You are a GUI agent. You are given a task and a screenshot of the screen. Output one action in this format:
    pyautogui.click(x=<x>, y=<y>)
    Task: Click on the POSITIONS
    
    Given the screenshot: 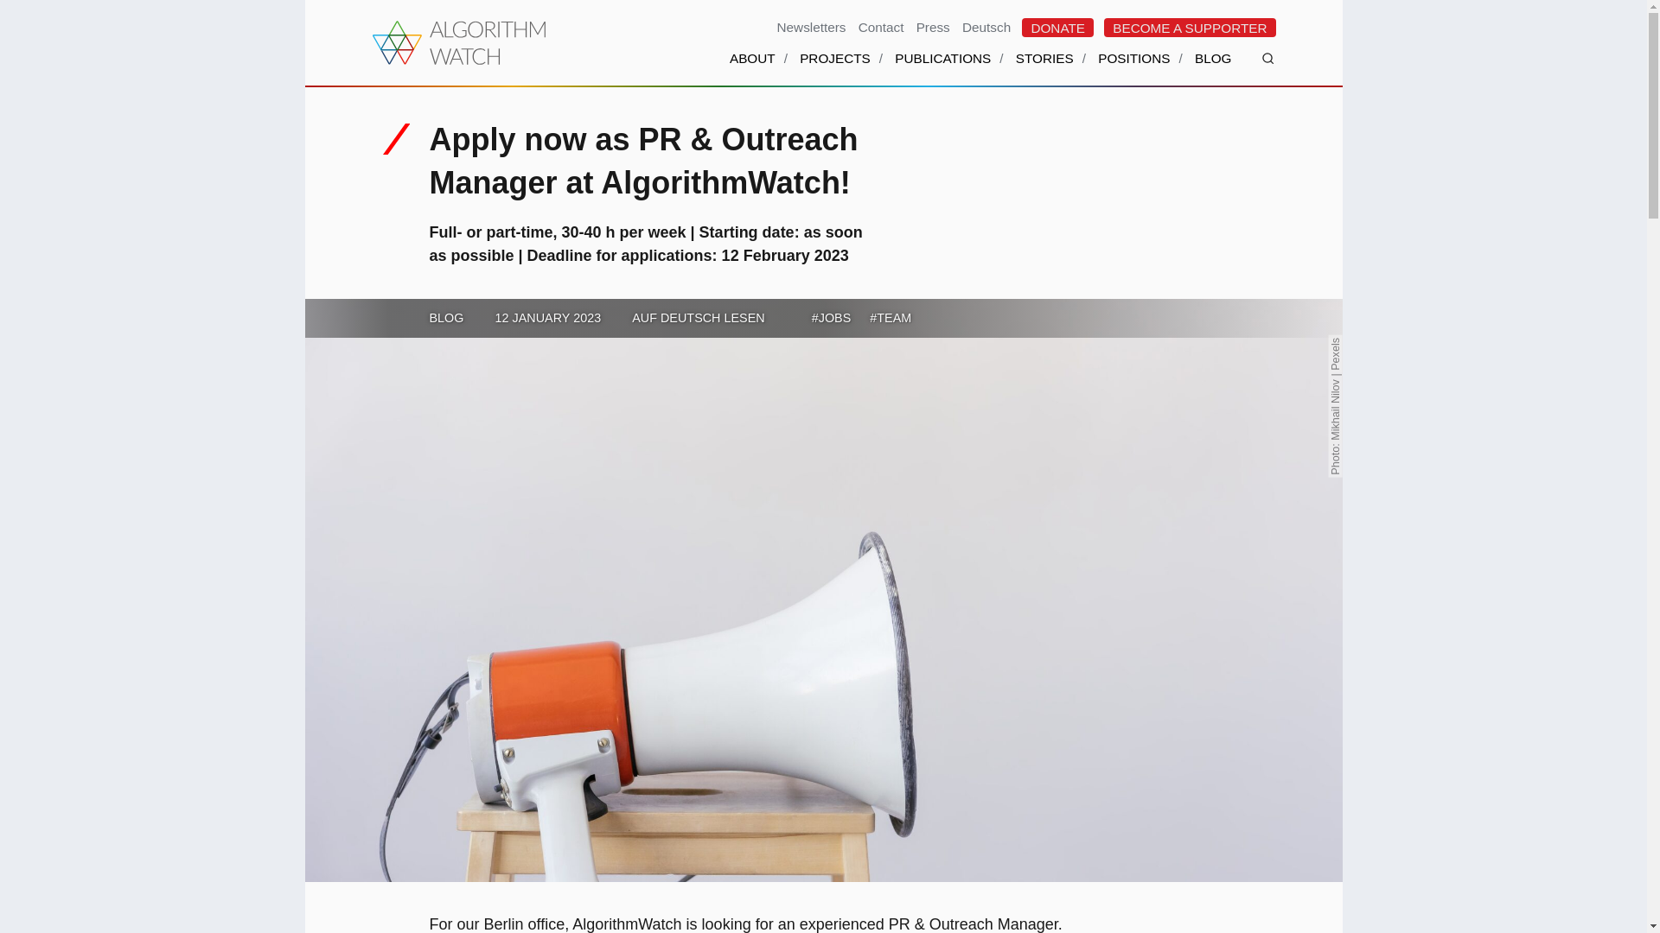 What is the action you would take?
    pyautogui.click(x=1133, y=69)
    